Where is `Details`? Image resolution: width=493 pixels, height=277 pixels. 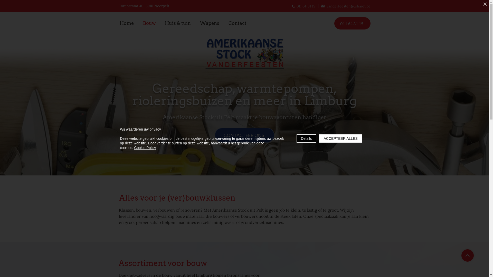
Details is located at coordinates (307, 138).